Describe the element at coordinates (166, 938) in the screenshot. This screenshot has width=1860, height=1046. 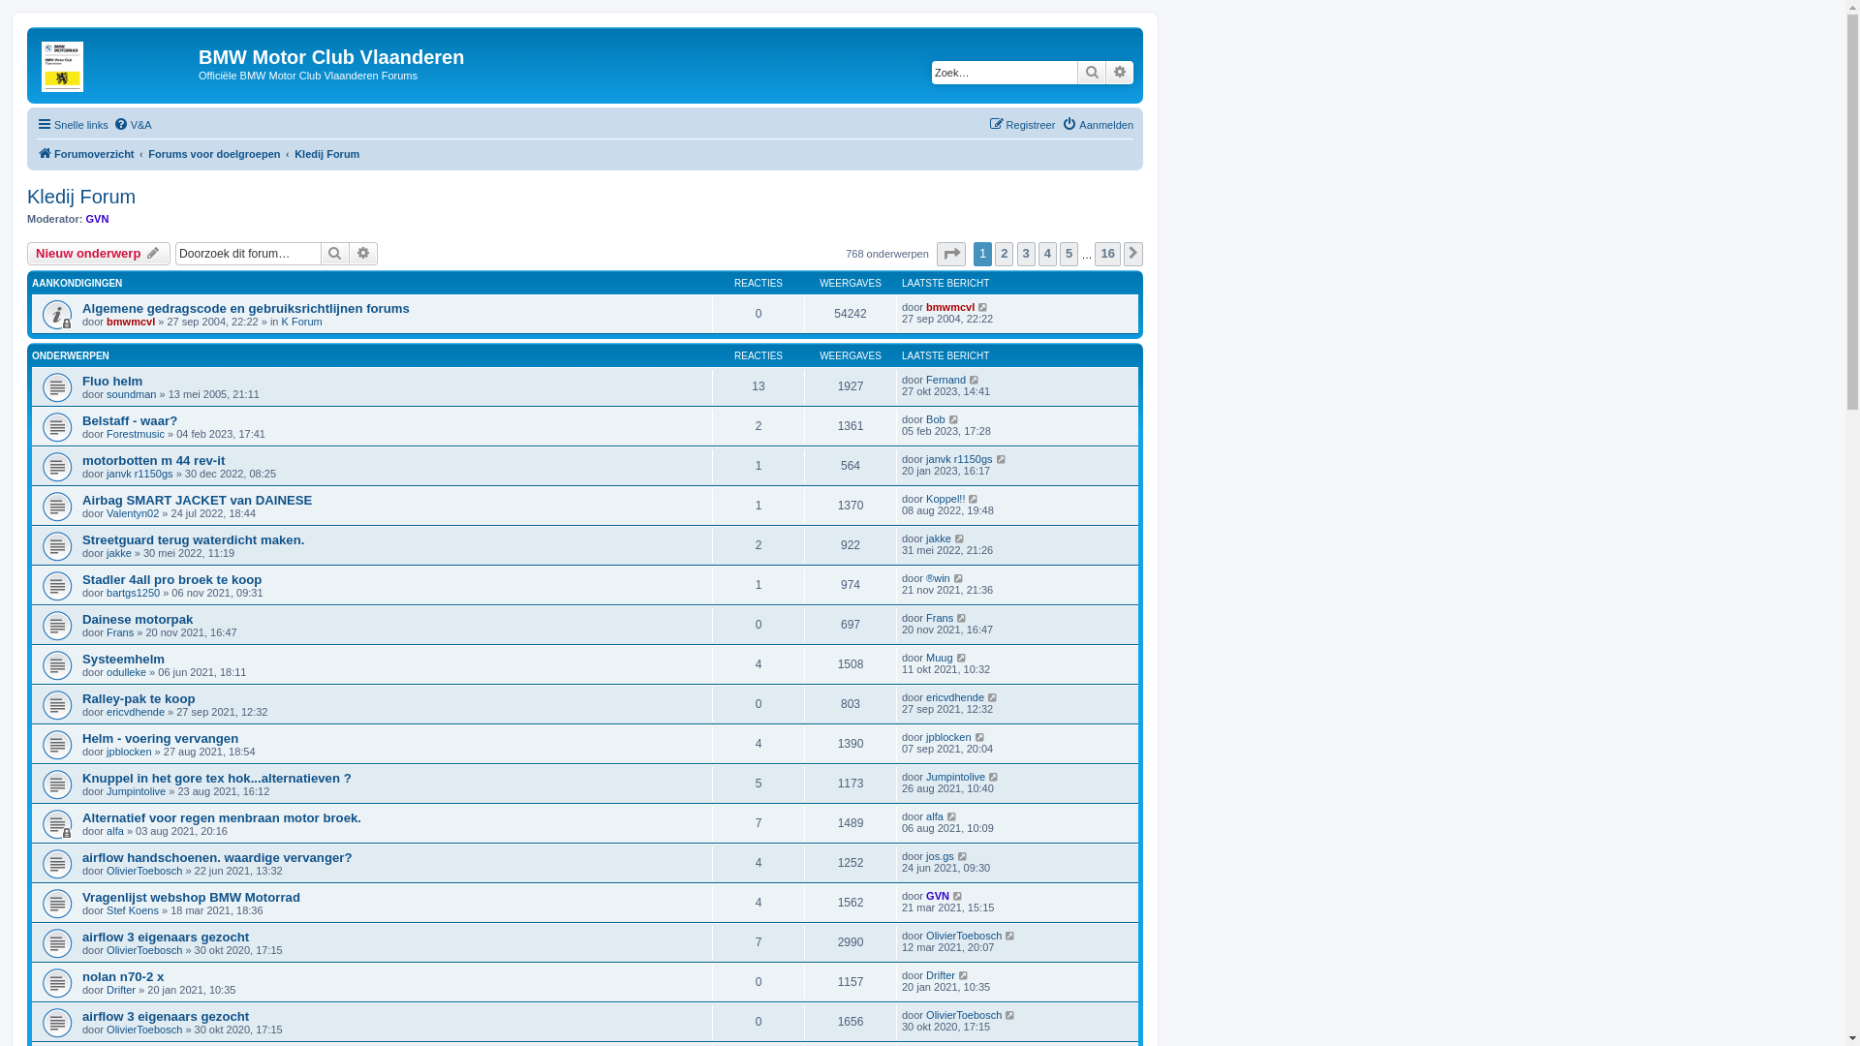
I see `airflow 3 eigenaars gezocht` at that location.